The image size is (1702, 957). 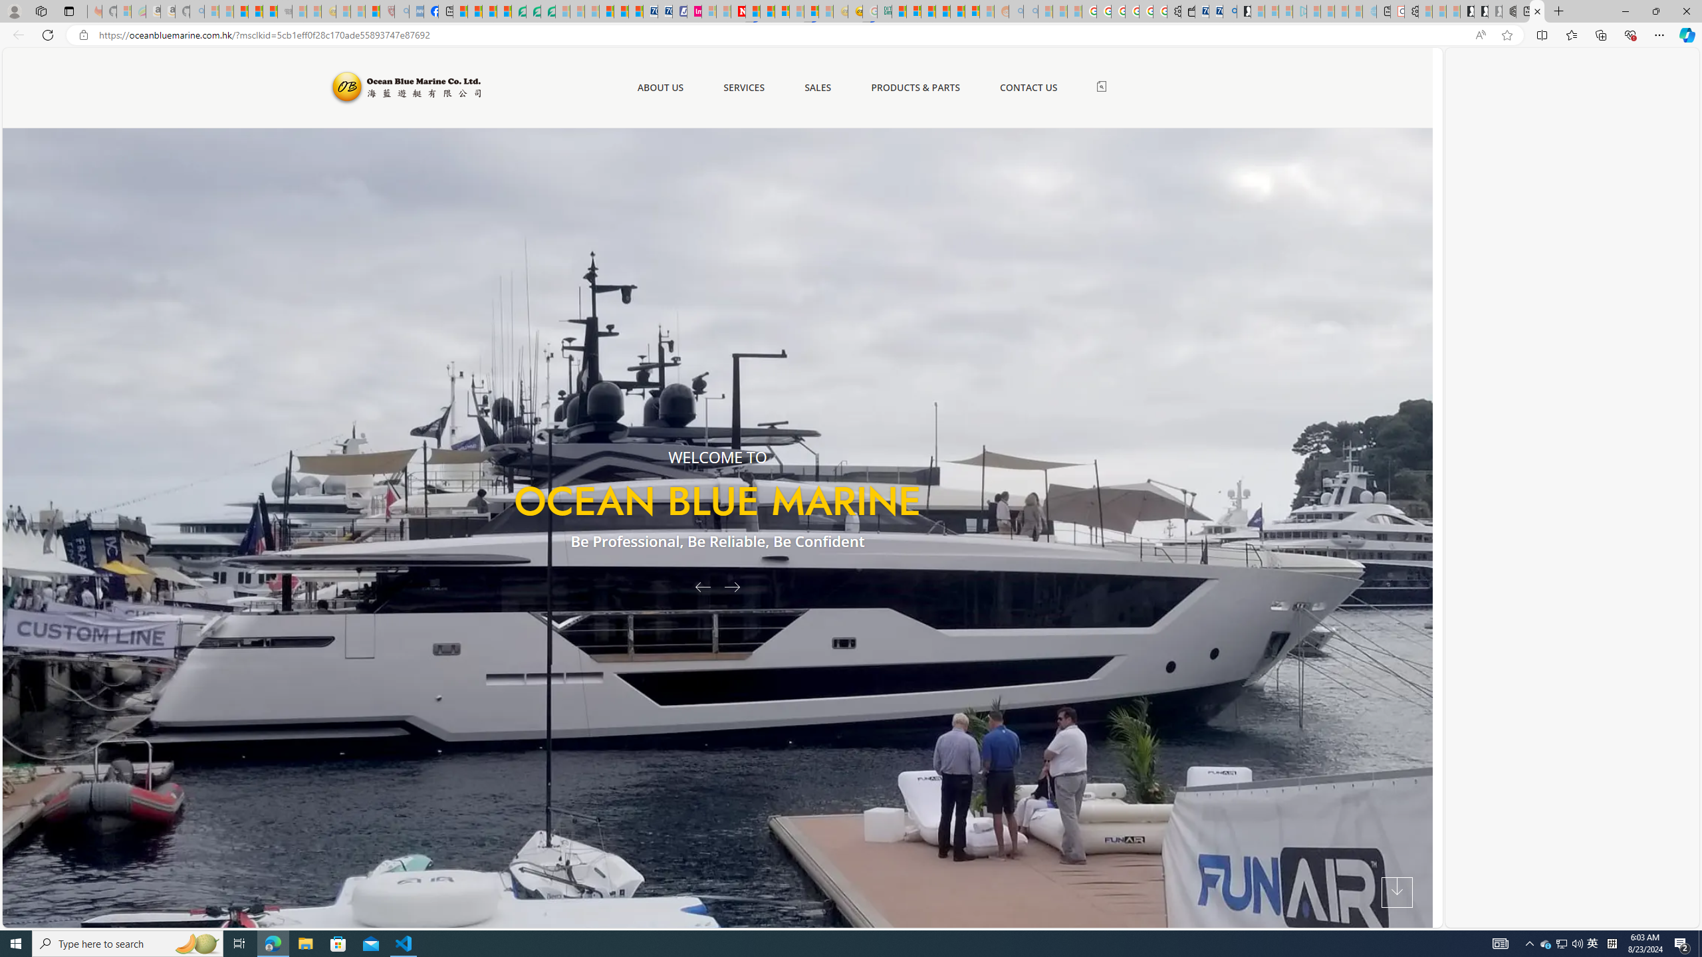 What do you see at coordinates (694, 11) in the screenshot?
I see `Jobs - lastminute.com Investor Portal` at bounding box center [694, 11].